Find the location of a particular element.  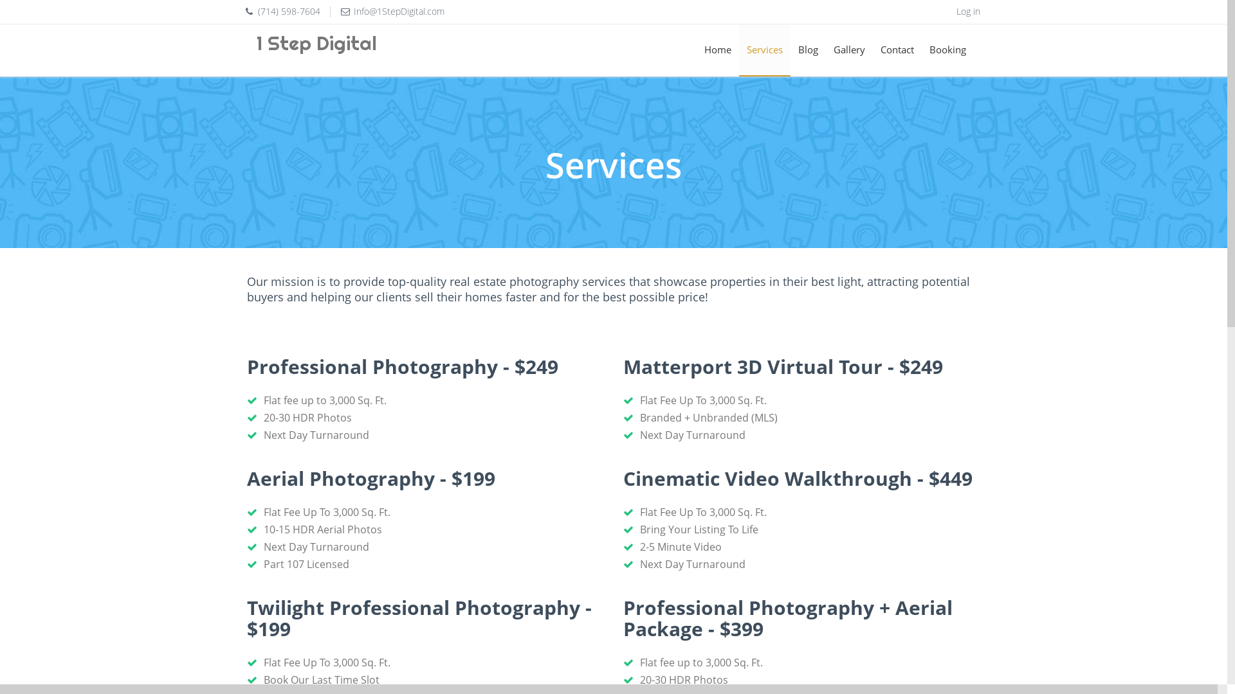

Blog is located at coordinates (808, 50).